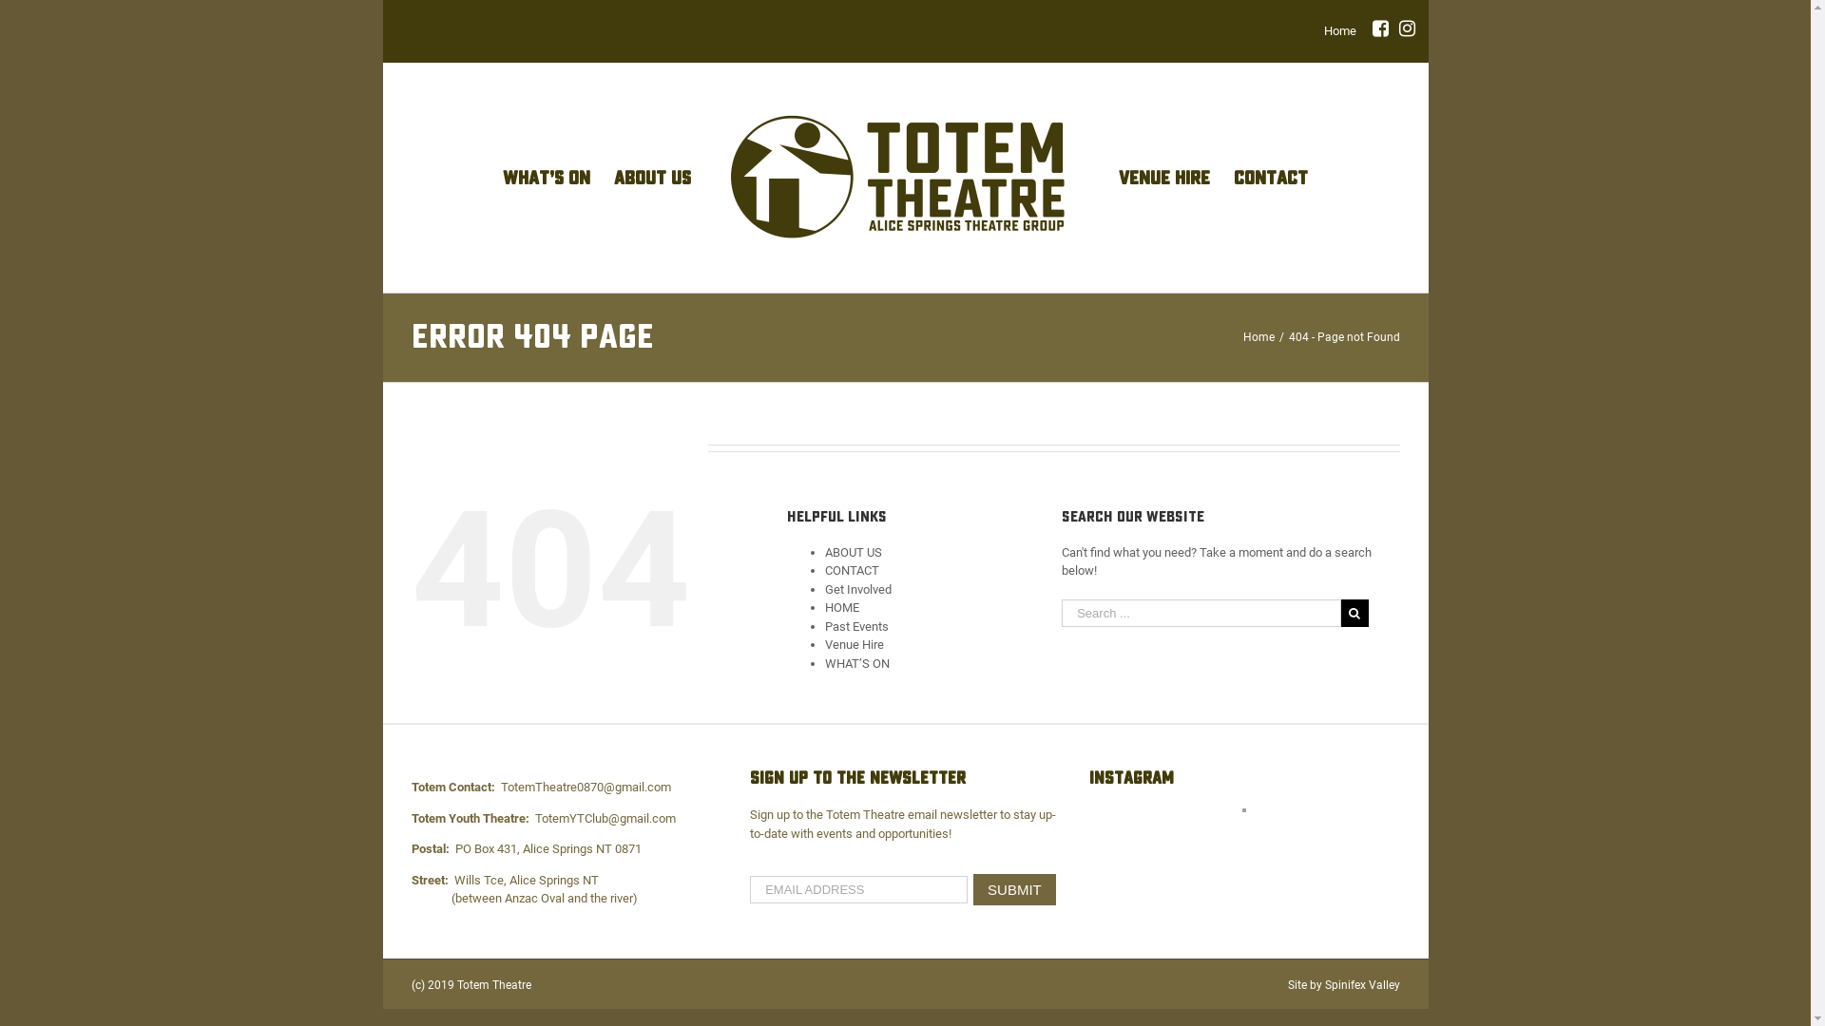  I want to click on Past Events, so click(857, 627).